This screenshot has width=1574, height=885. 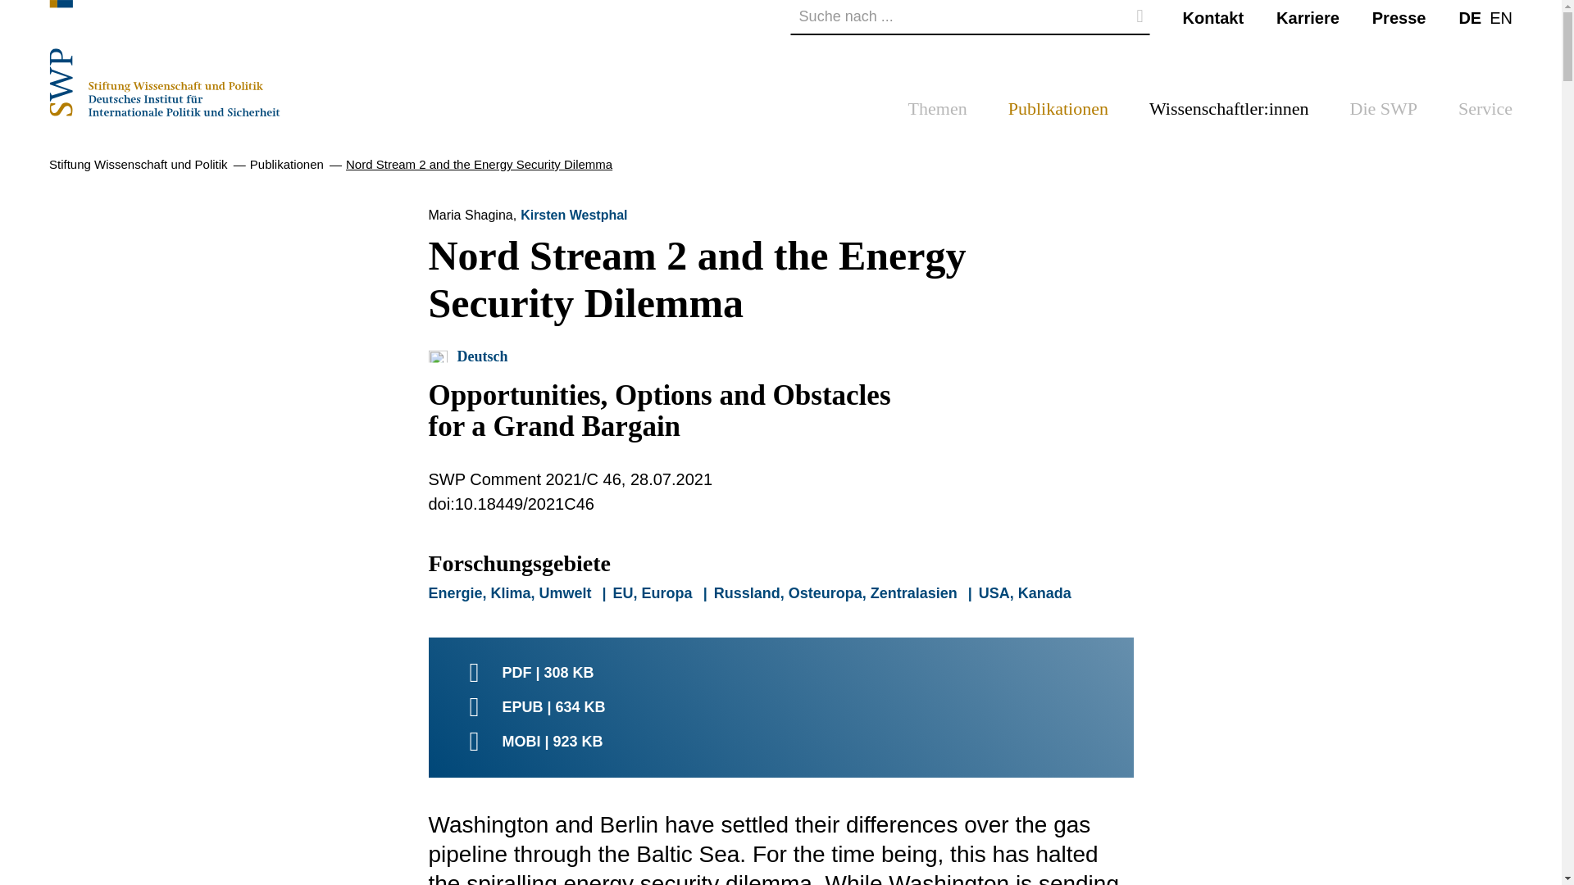 I want to click on Presse, so click(x=1399, y=16).